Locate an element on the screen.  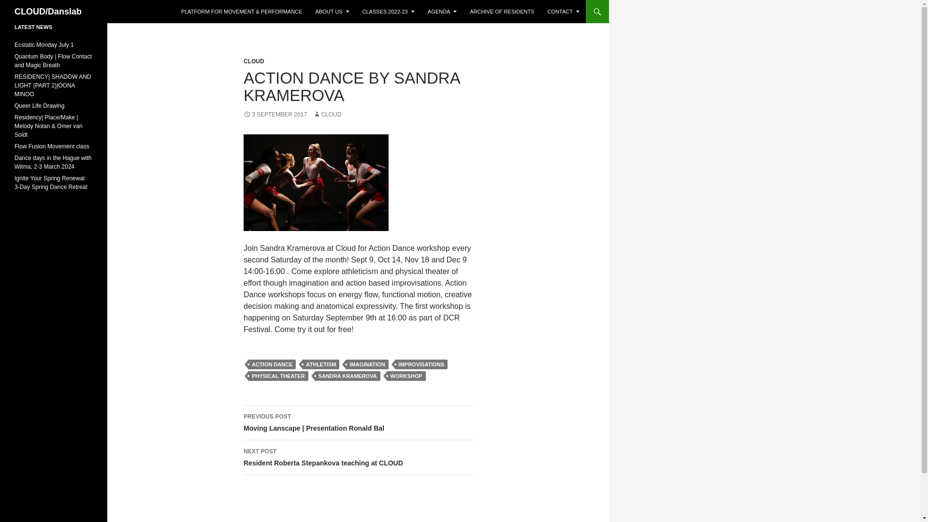
ATHLETISM is located at coordinates (321, 364).